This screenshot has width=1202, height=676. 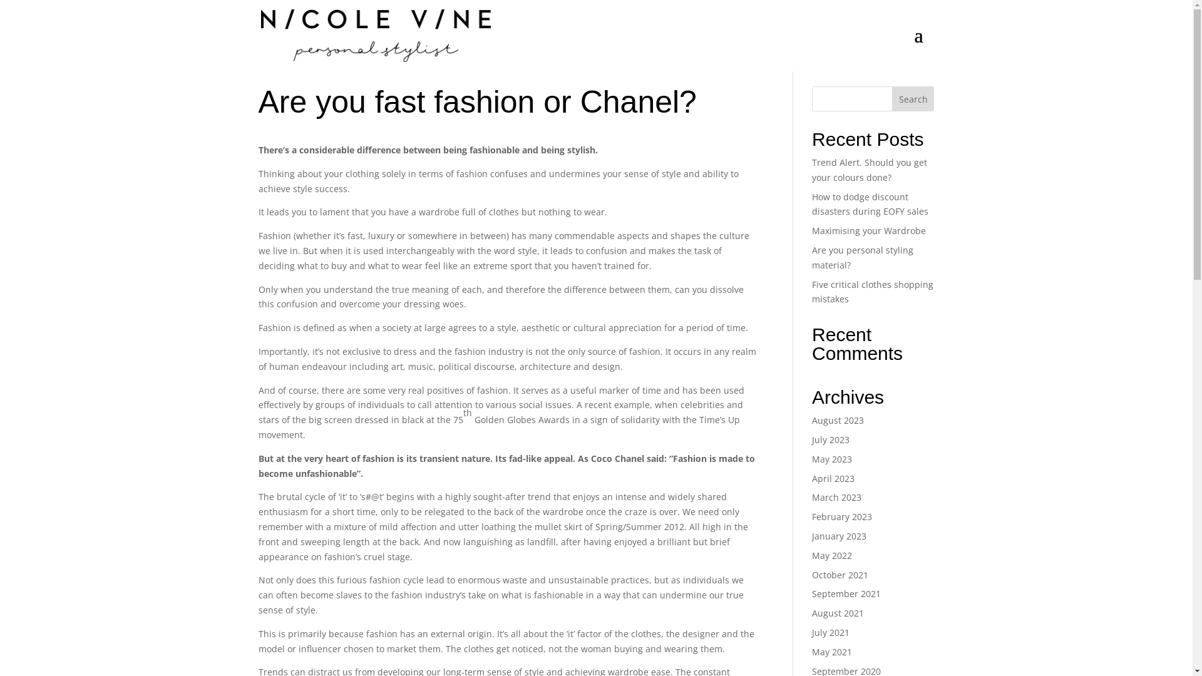 What do you see at coordinates (863, 258) in the screenshot?
I see `Are you personal styling material?` at bounding box center [863, 258].